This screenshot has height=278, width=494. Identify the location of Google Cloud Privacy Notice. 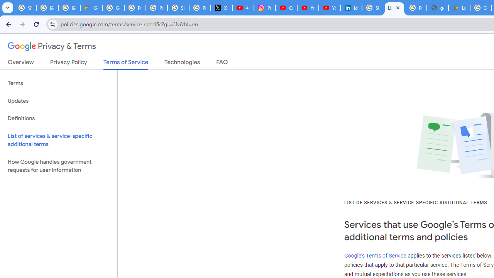
(91, 8).